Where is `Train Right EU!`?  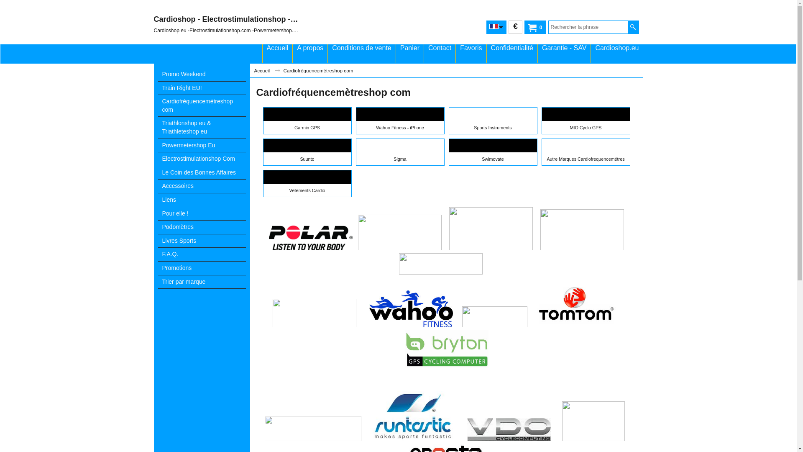
Train Right EU! is located at coordinates (202, 89).